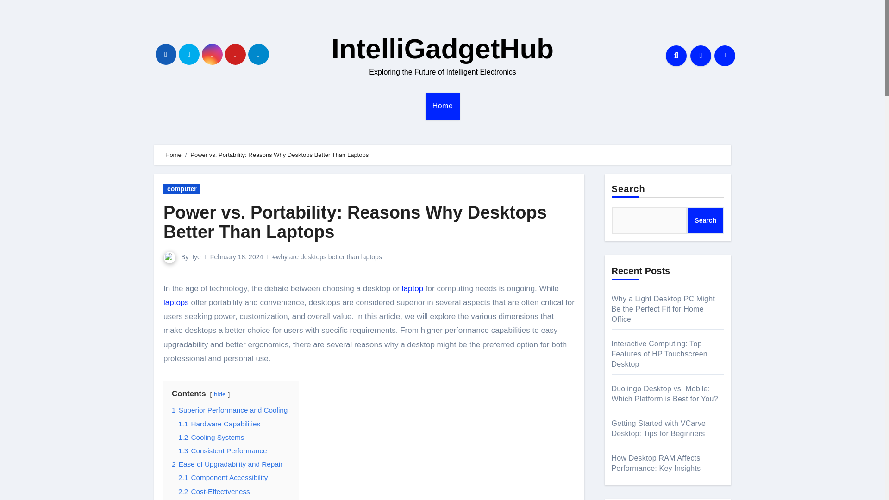 Image resolution: width=889 pixels, height=500 pixels. I want to click on Home, so click(173, 155).